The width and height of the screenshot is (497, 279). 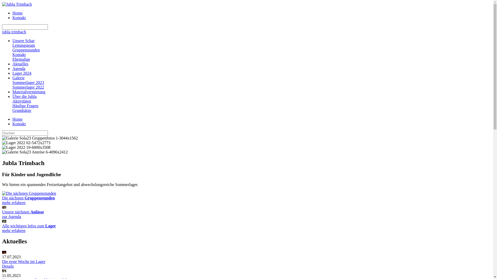 What do you see at coordinates (22, 73) in the screenshot?
I see `Lager 2024` at bounding box center [22, 73].